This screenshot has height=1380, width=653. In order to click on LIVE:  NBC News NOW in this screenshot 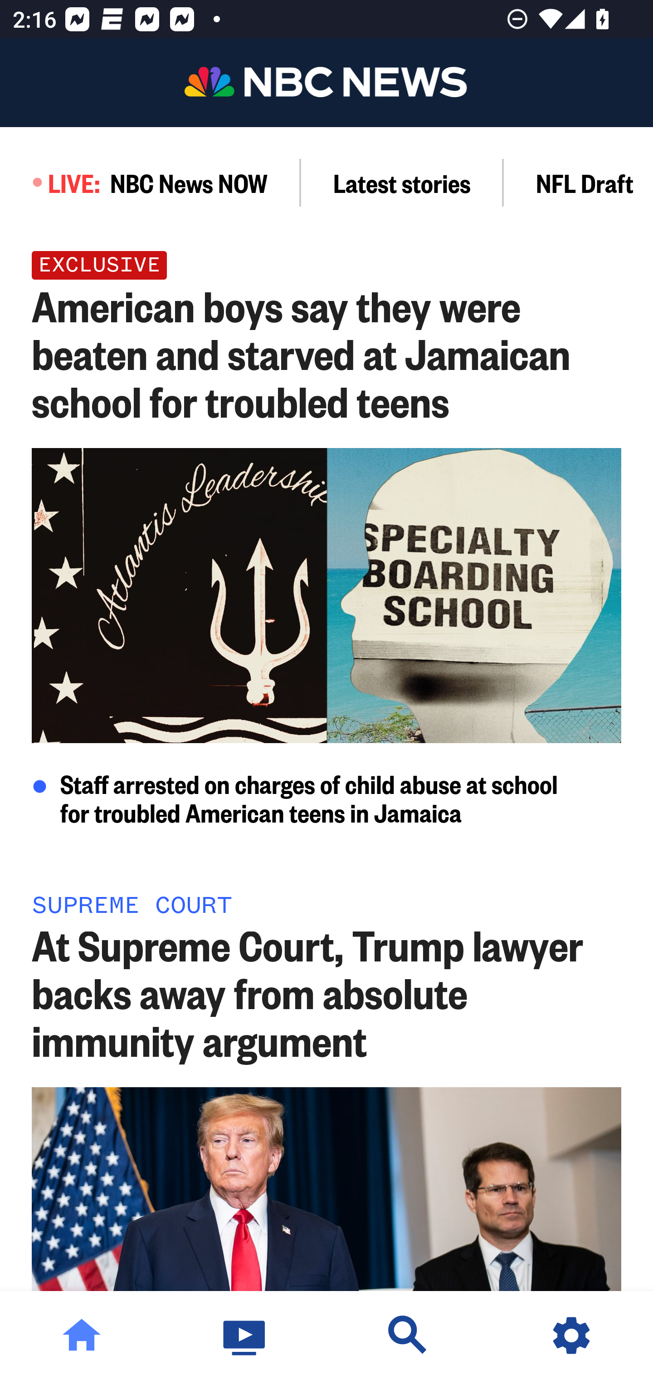, I will do `click(151, 182)`.